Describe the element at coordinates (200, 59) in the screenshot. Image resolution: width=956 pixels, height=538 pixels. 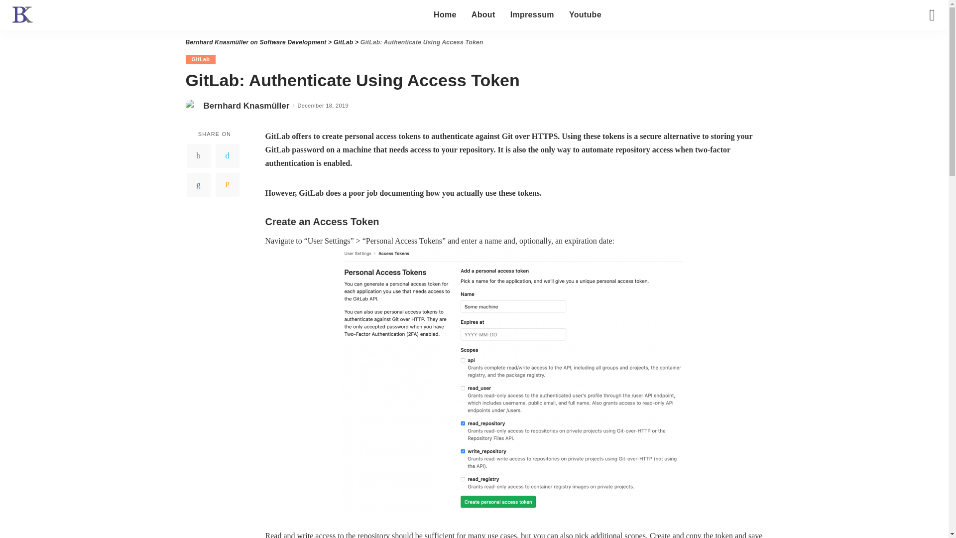
I see `GitLab` at that location.